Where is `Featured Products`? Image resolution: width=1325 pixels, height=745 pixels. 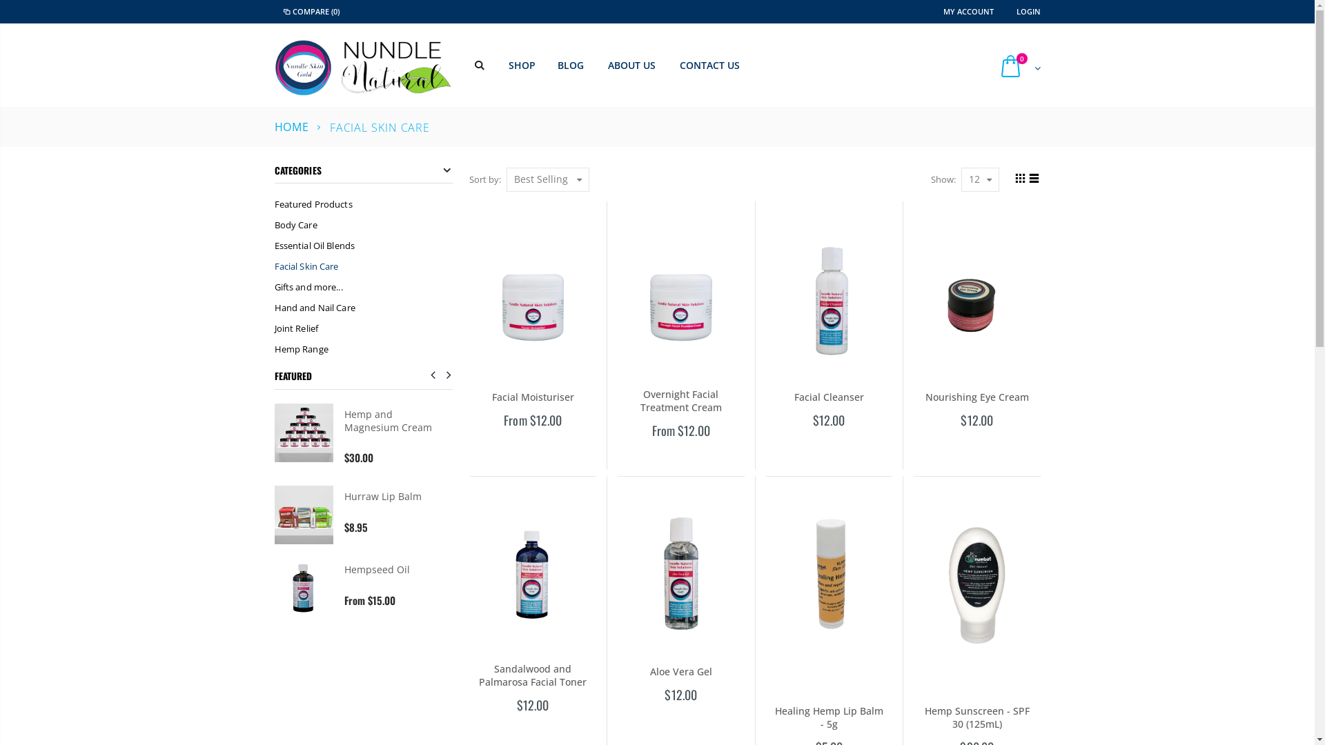 Featured Products is located at coordinates (364, 204).